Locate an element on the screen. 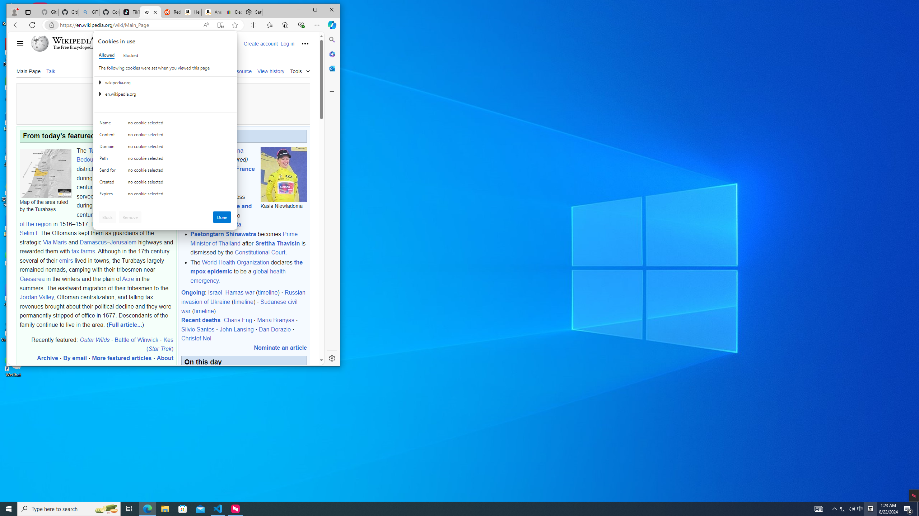 The height and width of the screenshot is (516, 919). Remove is located at coordinates (130, 217).